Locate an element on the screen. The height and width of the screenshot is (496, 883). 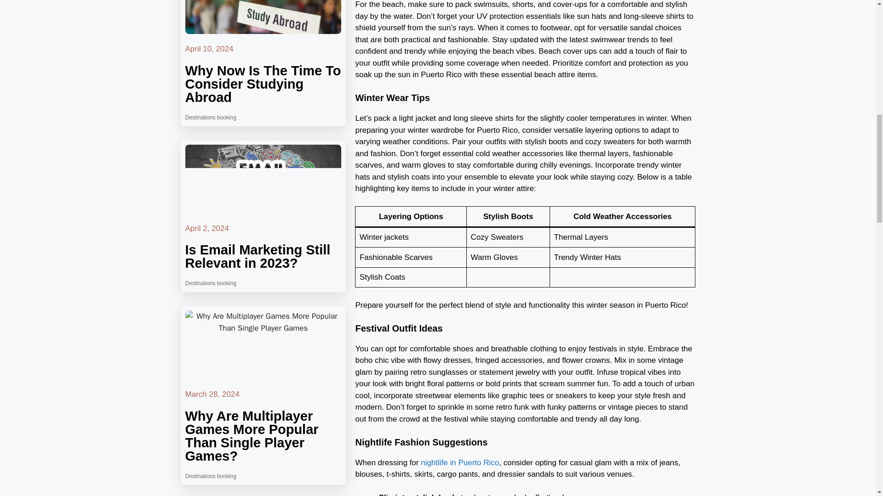
nightlife in Puerto Rico is located at coordinates (460, 462).